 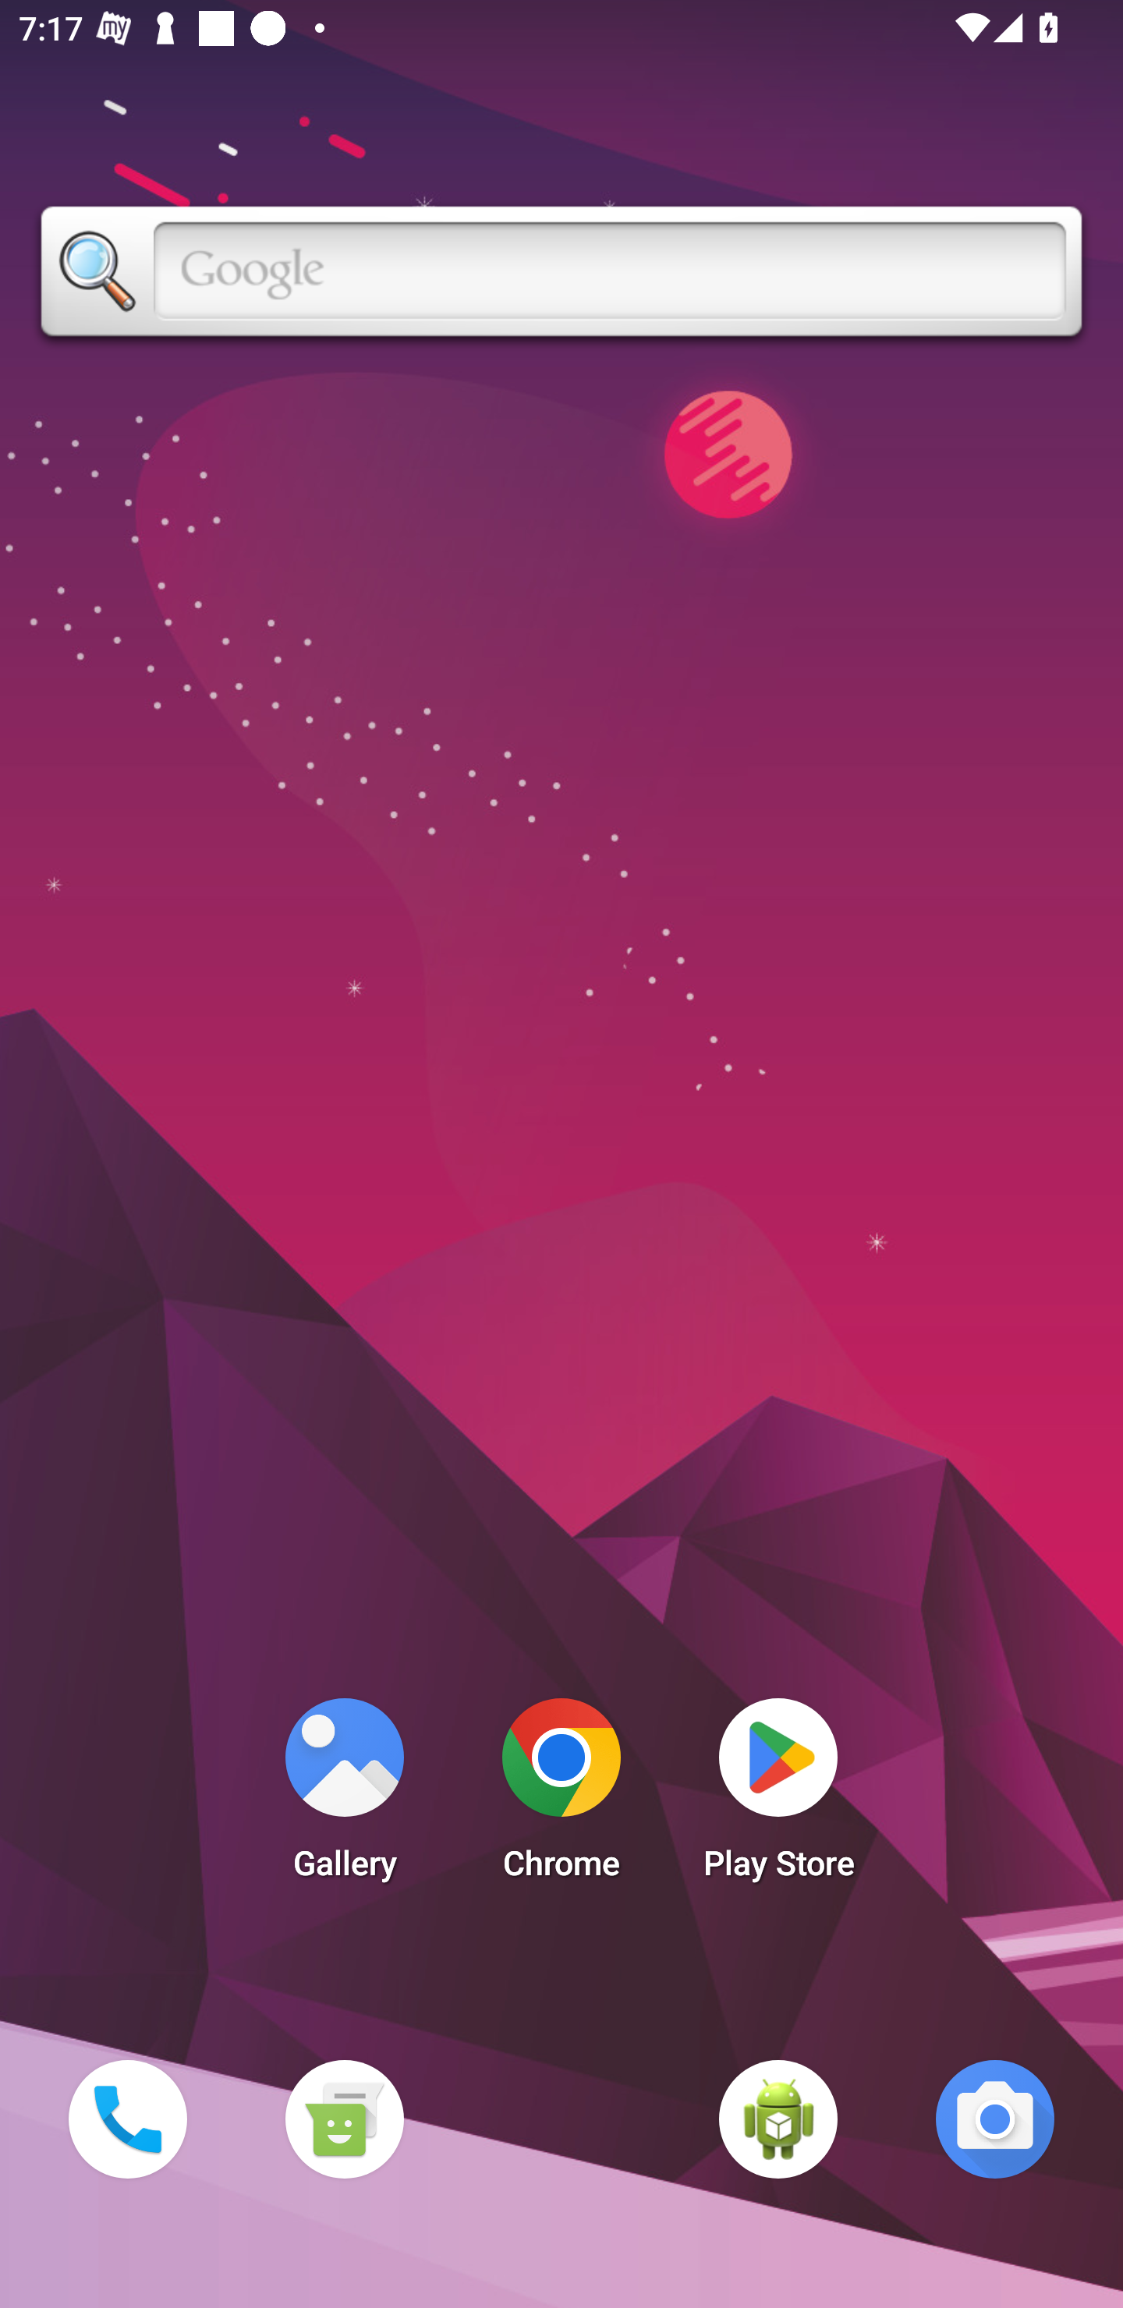 What do you see at coordinates (344, 2119) in the screenshot?
I see `Messaging` at bounding box center [344, 2119].